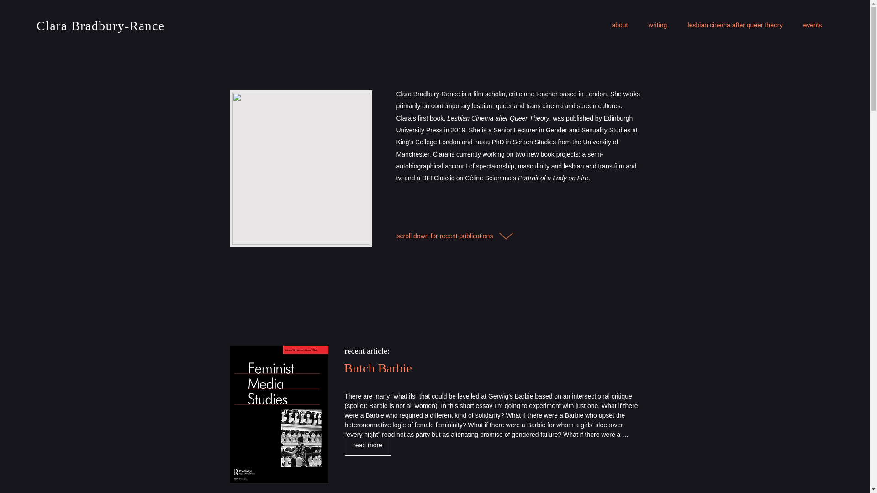  Describe the element at coordinates (620, 25) in the screenshot. I see `about` at that location.